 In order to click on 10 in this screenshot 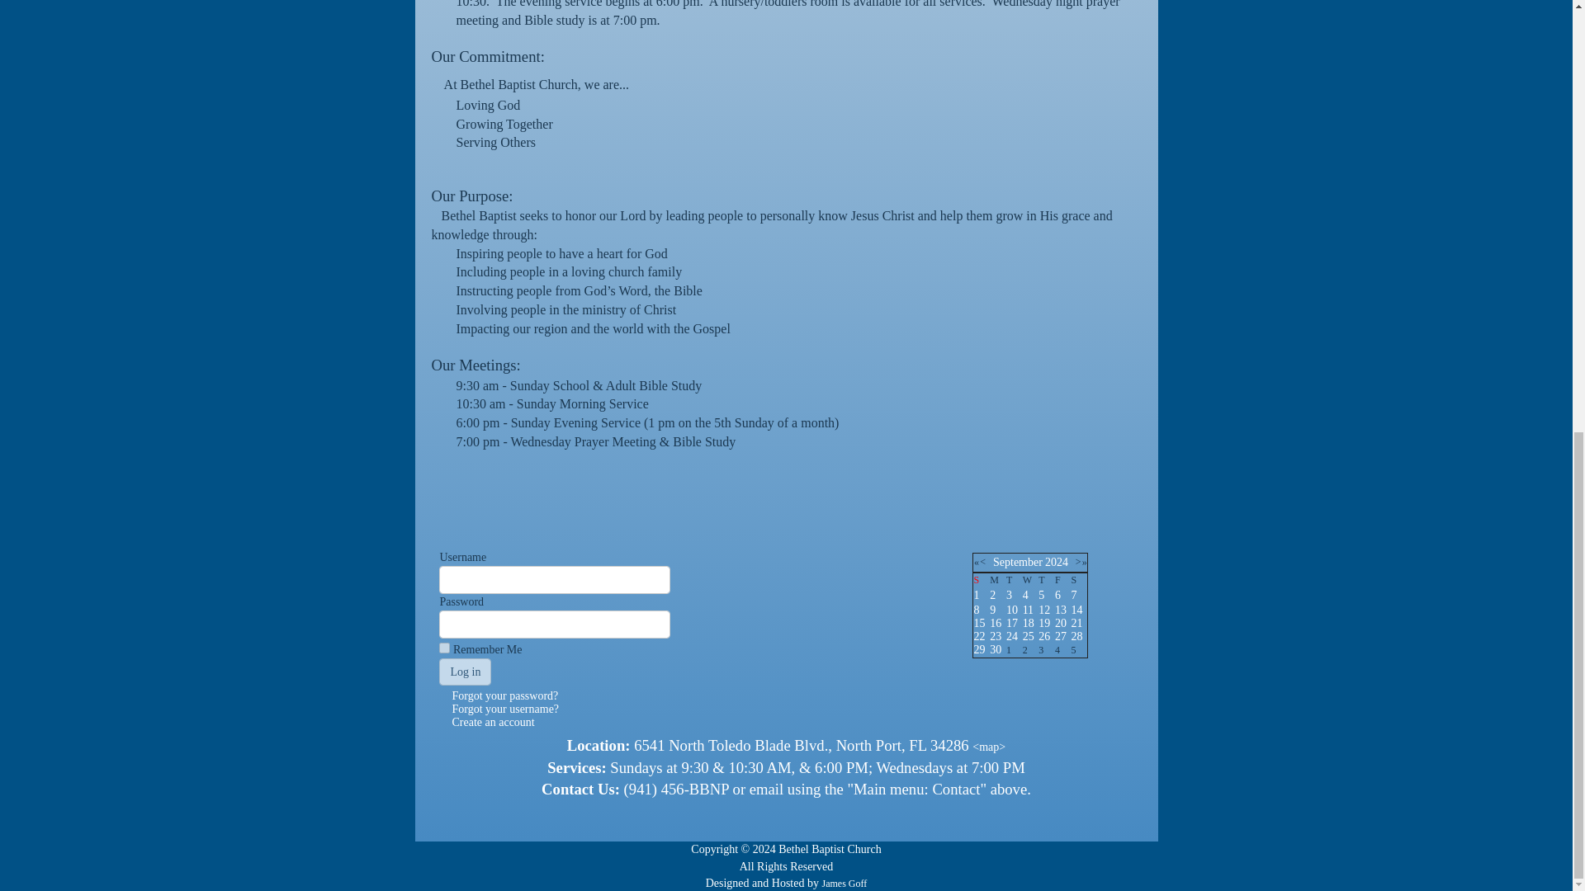, I will do `click(1012, 610)`.